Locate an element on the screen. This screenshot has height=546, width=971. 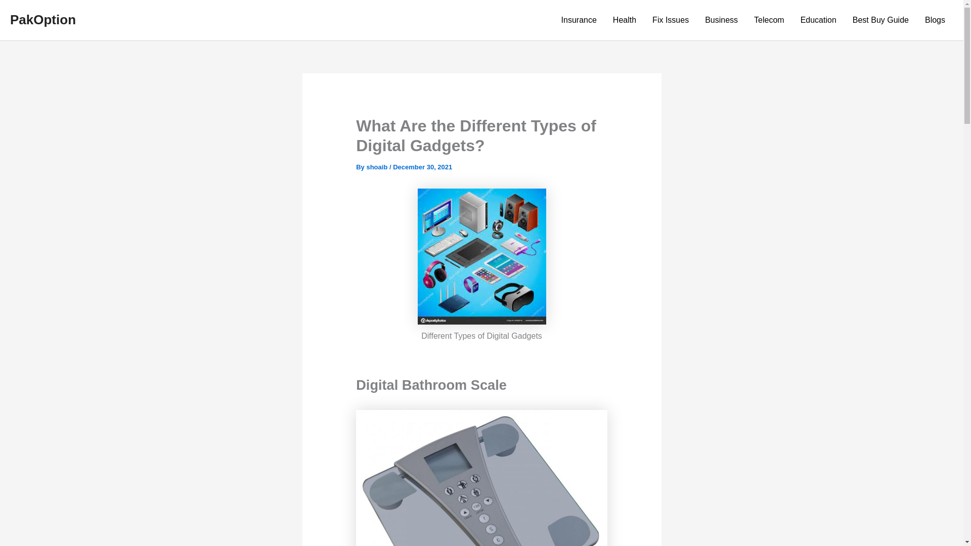
PakOption is located at coordinates (42, 19).